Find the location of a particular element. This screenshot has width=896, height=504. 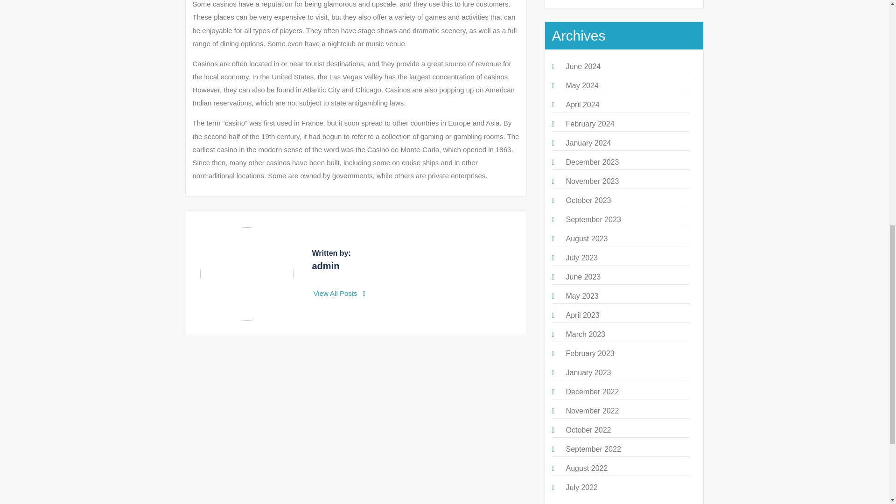

February 2023 is located at coordinates (589, 353).